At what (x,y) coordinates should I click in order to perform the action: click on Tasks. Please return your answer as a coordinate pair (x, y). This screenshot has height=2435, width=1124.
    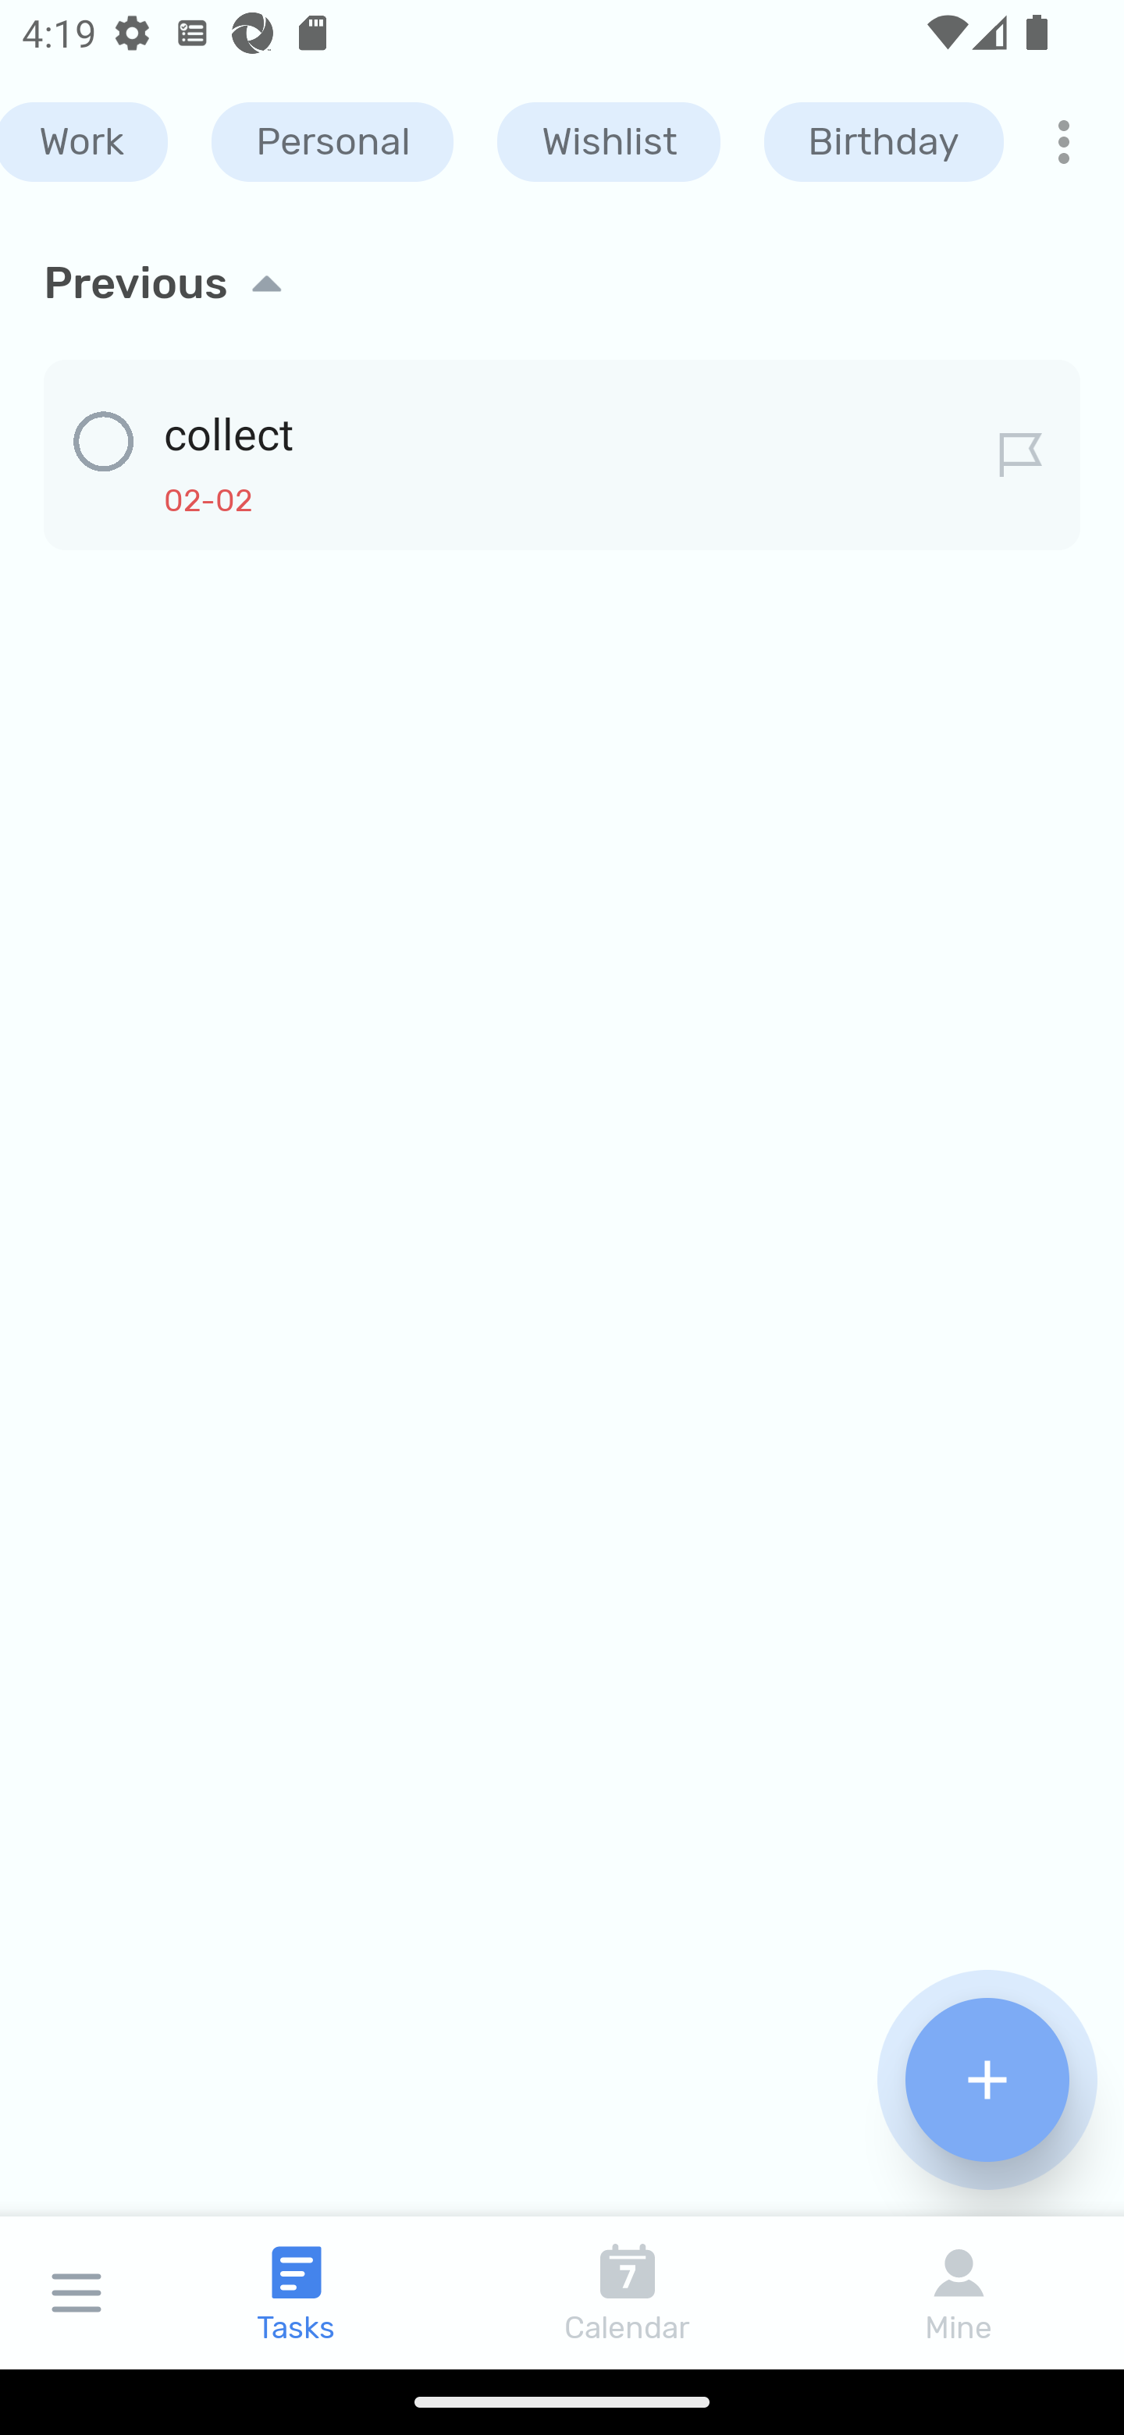
    Looking at the image, I should click on (297, 2292).